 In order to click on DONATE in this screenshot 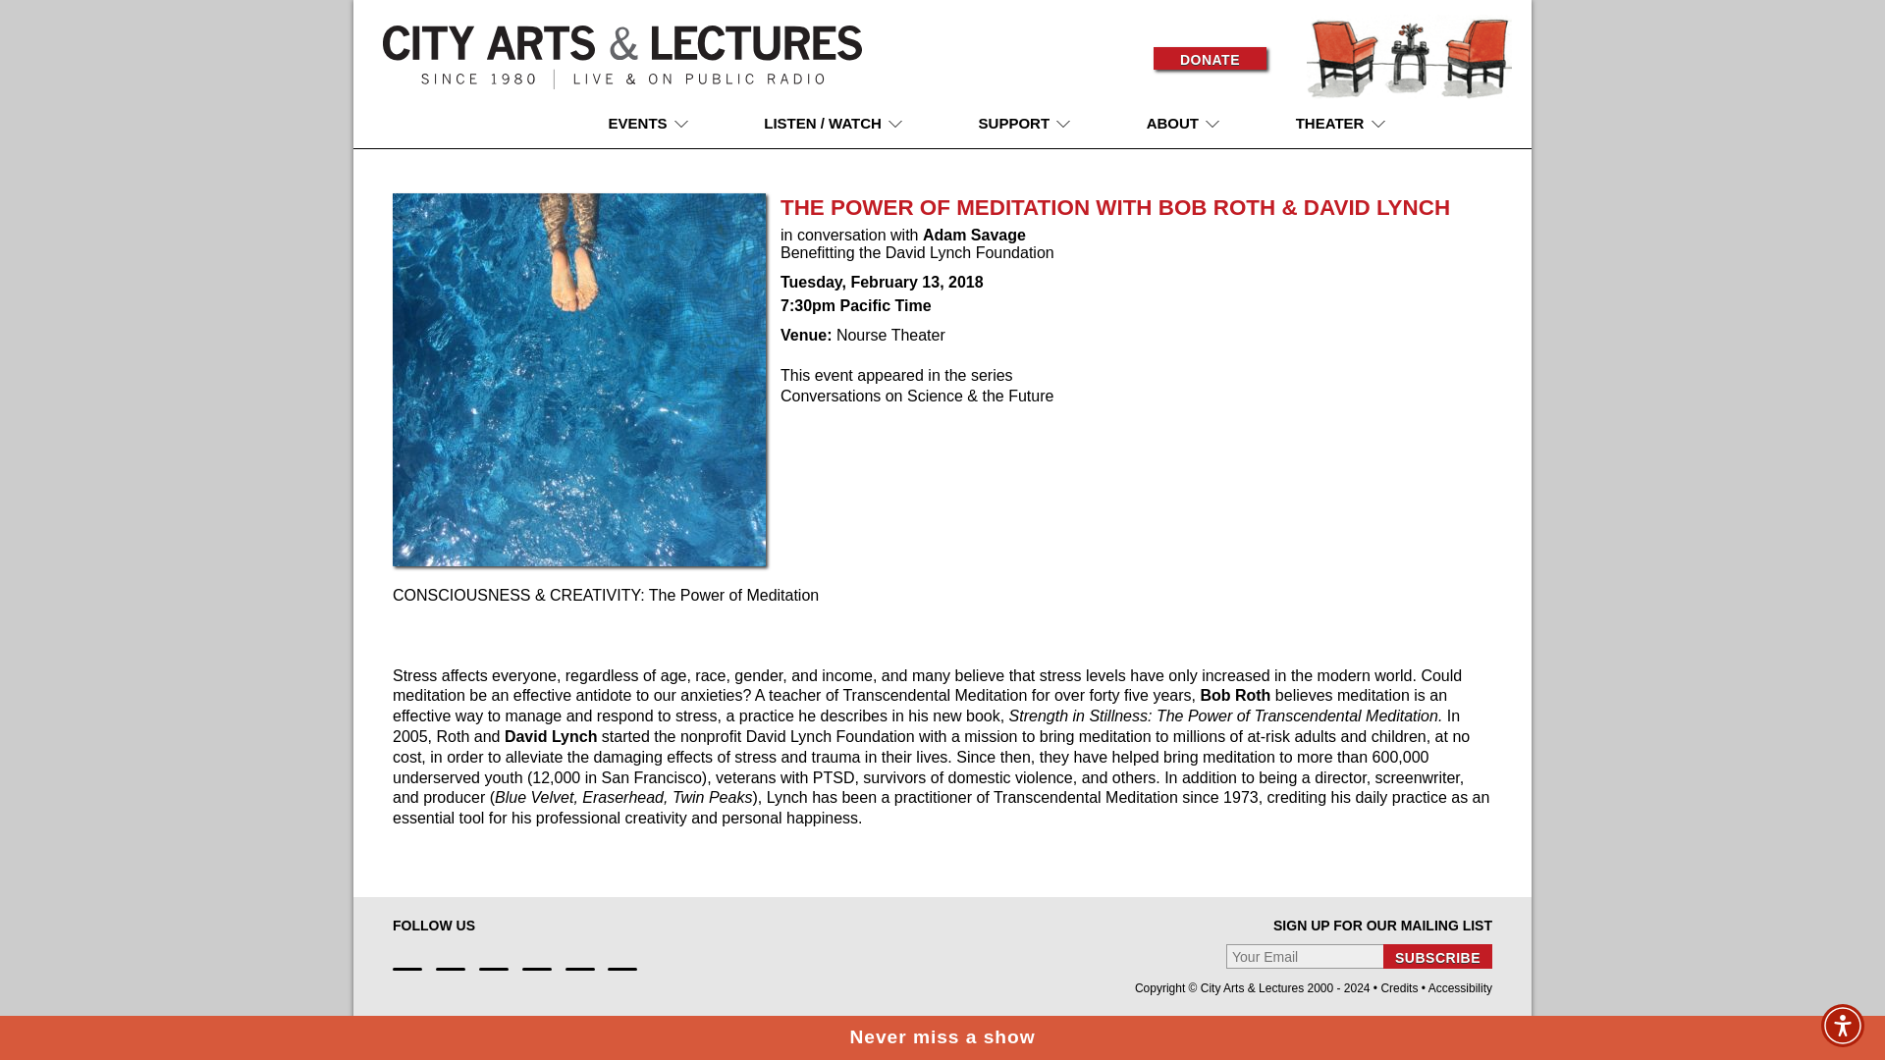, I will do `click(1210, 58)`.